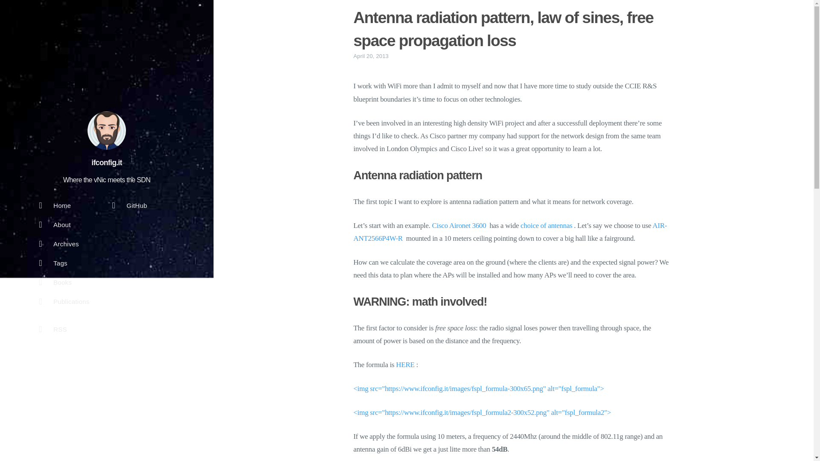 The width and height of the screenshot is (820, 461). What do you see at coordinates (510, 232) in the screenshot?
I see `AIR-ANT2566P4W-R` at bounding box center [510, 232].